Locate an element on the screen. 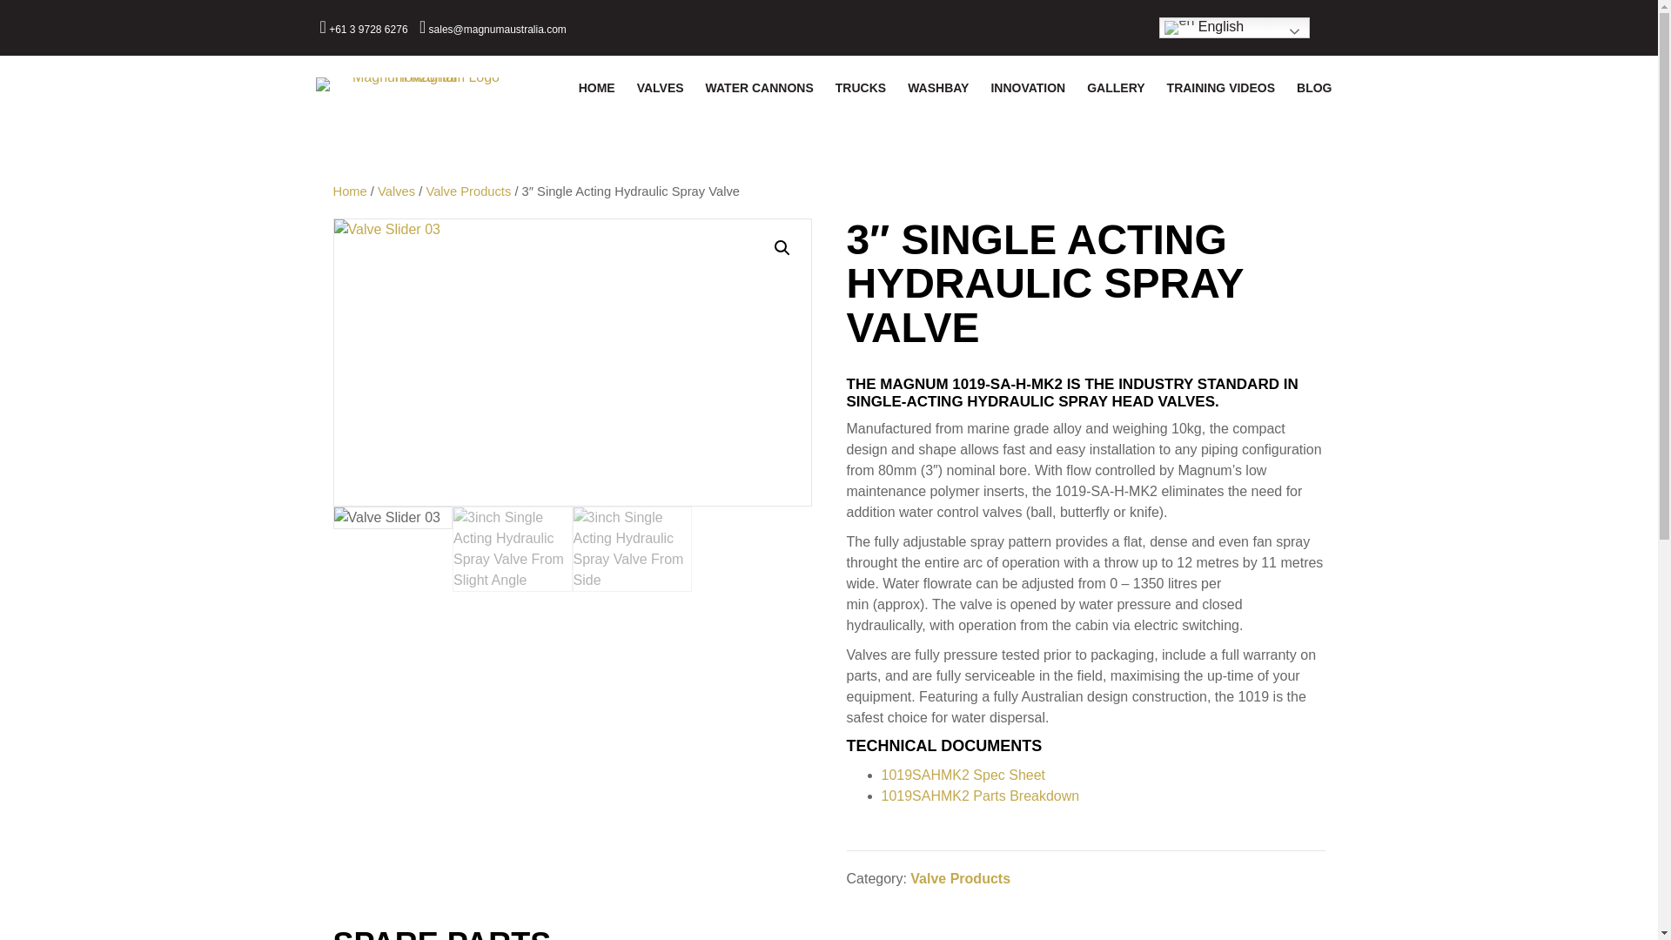 The height and width of the screenshot is (940, 1671). Valves is located at coordinates (395, 191).